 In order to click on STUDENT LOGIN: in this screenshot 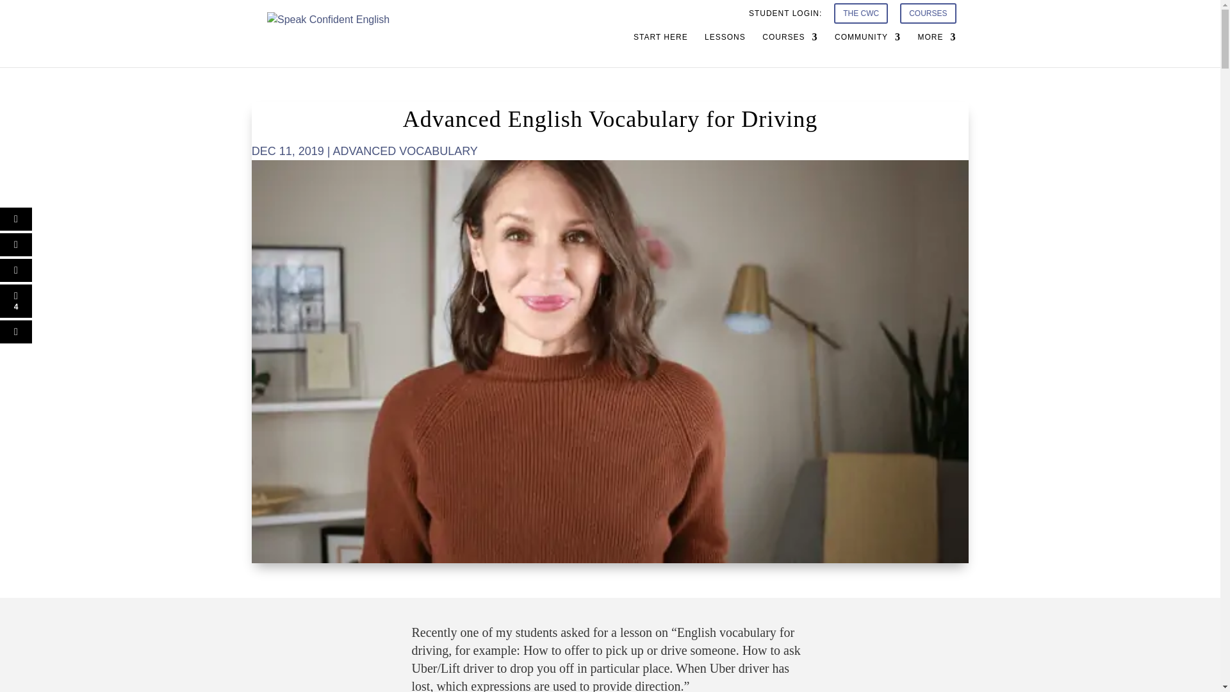, I will do `click(785, 16)`.